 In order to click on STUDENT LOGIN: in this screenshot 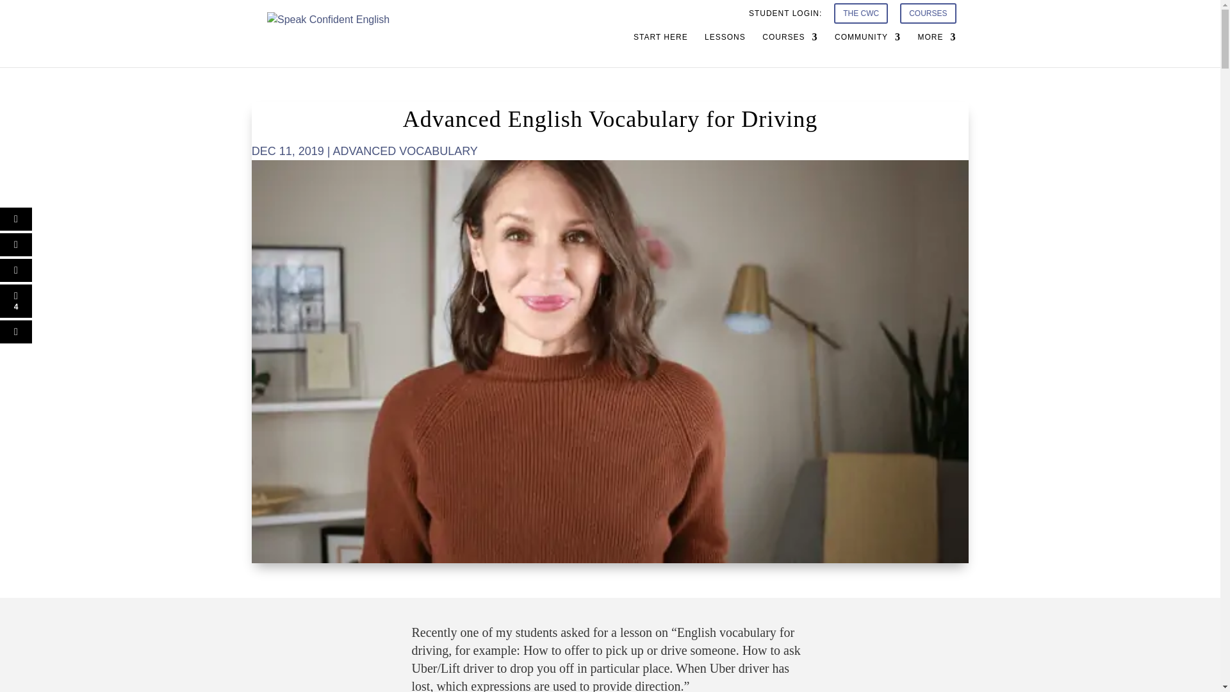, I will do `click(785, 16)`.